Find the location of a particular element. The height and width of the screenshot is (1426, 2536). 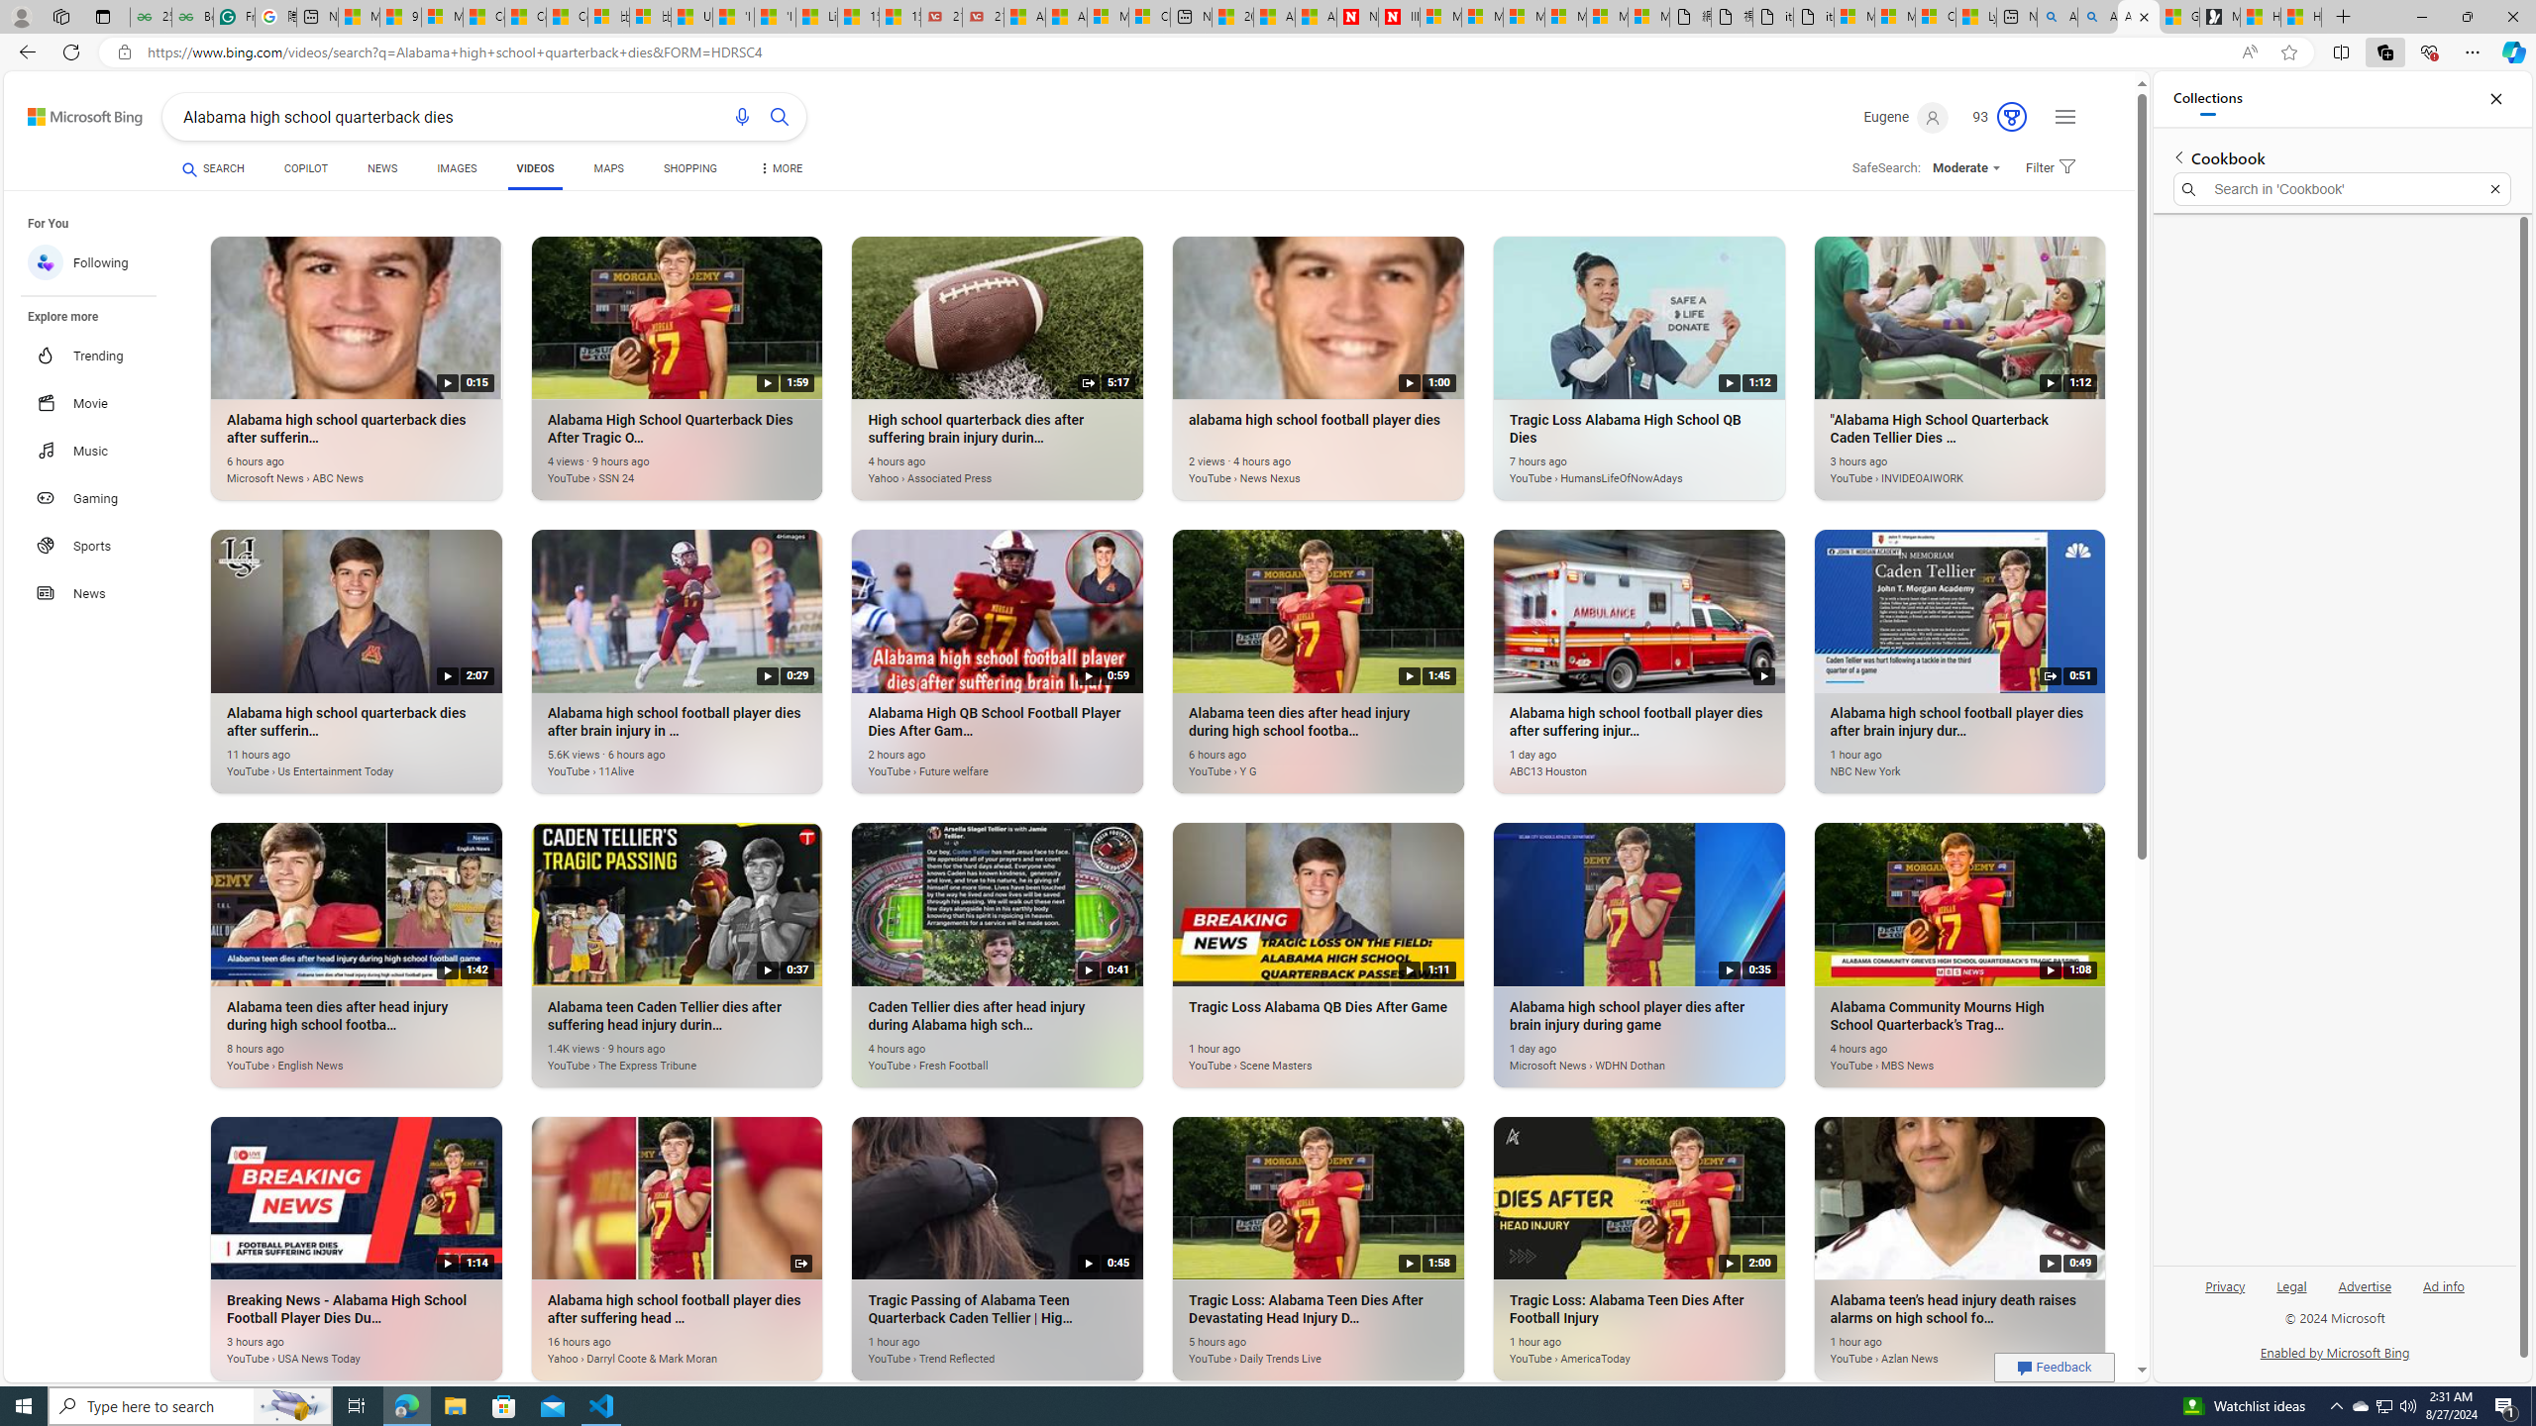

COPILOT is located at coordinates (305, 171).